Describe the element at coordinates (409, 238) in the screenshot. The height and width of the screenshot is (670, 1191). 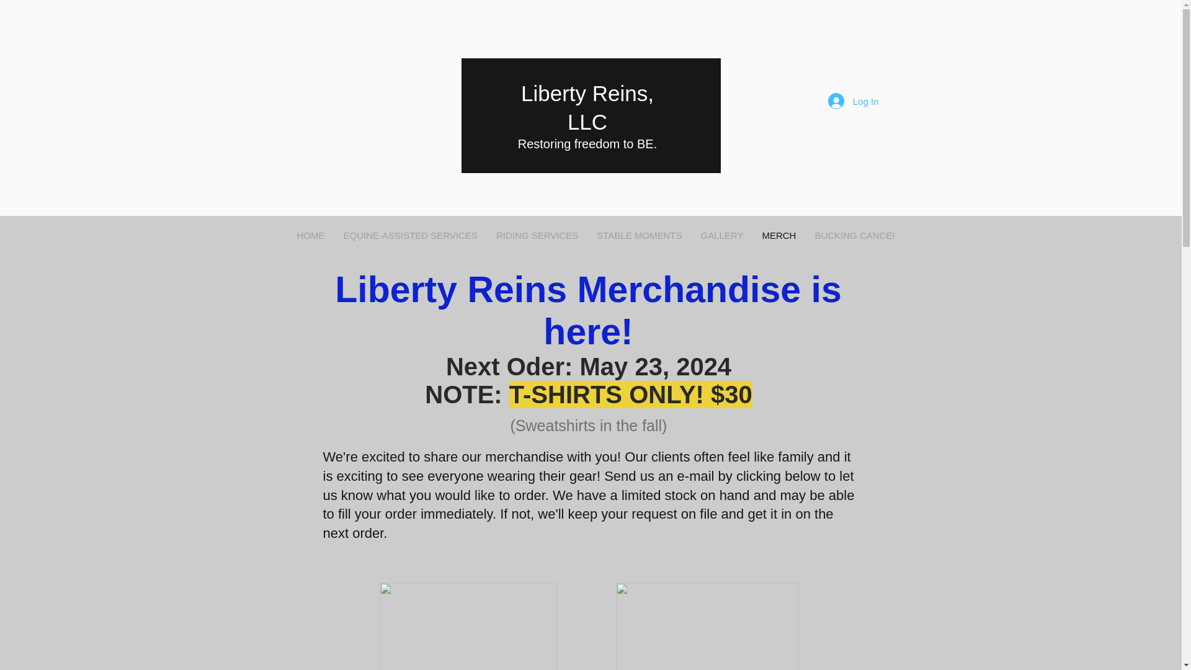
I see `EQUINE-ASSISTED SERVICES` at that location.